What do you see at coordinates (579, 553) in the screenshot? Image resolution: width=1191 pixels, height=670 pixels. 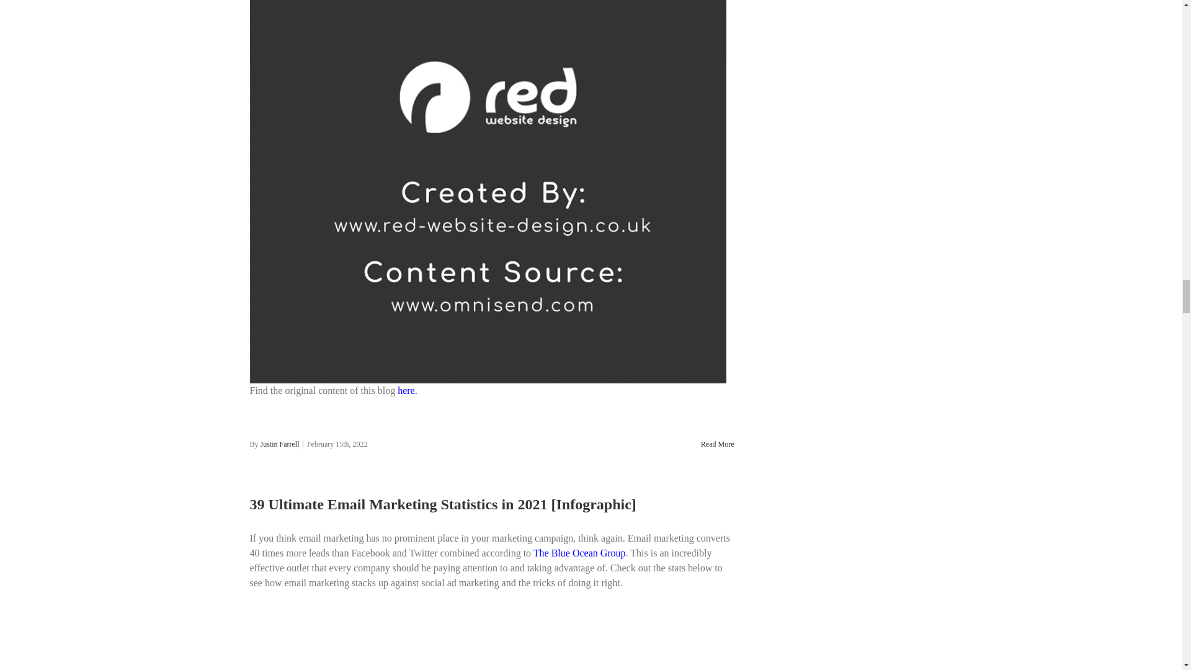 I see `The Blue Ocean Group` at bounding box center [579, 553].